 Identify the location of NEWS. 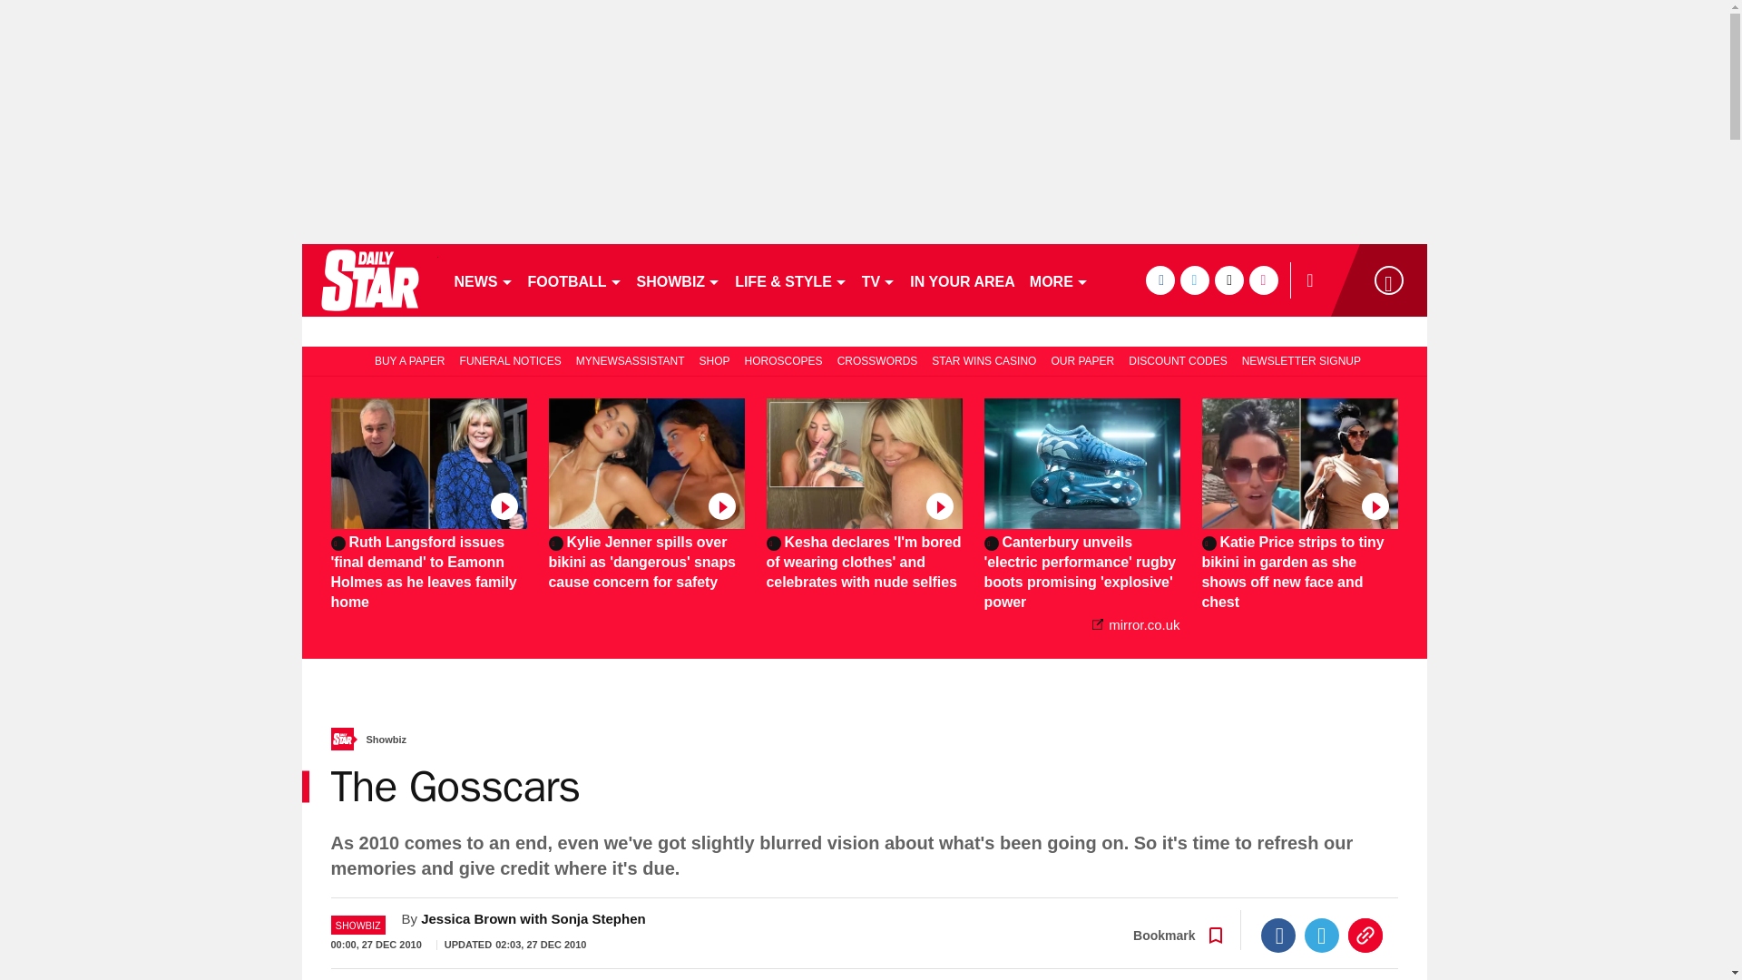
(483, 279).